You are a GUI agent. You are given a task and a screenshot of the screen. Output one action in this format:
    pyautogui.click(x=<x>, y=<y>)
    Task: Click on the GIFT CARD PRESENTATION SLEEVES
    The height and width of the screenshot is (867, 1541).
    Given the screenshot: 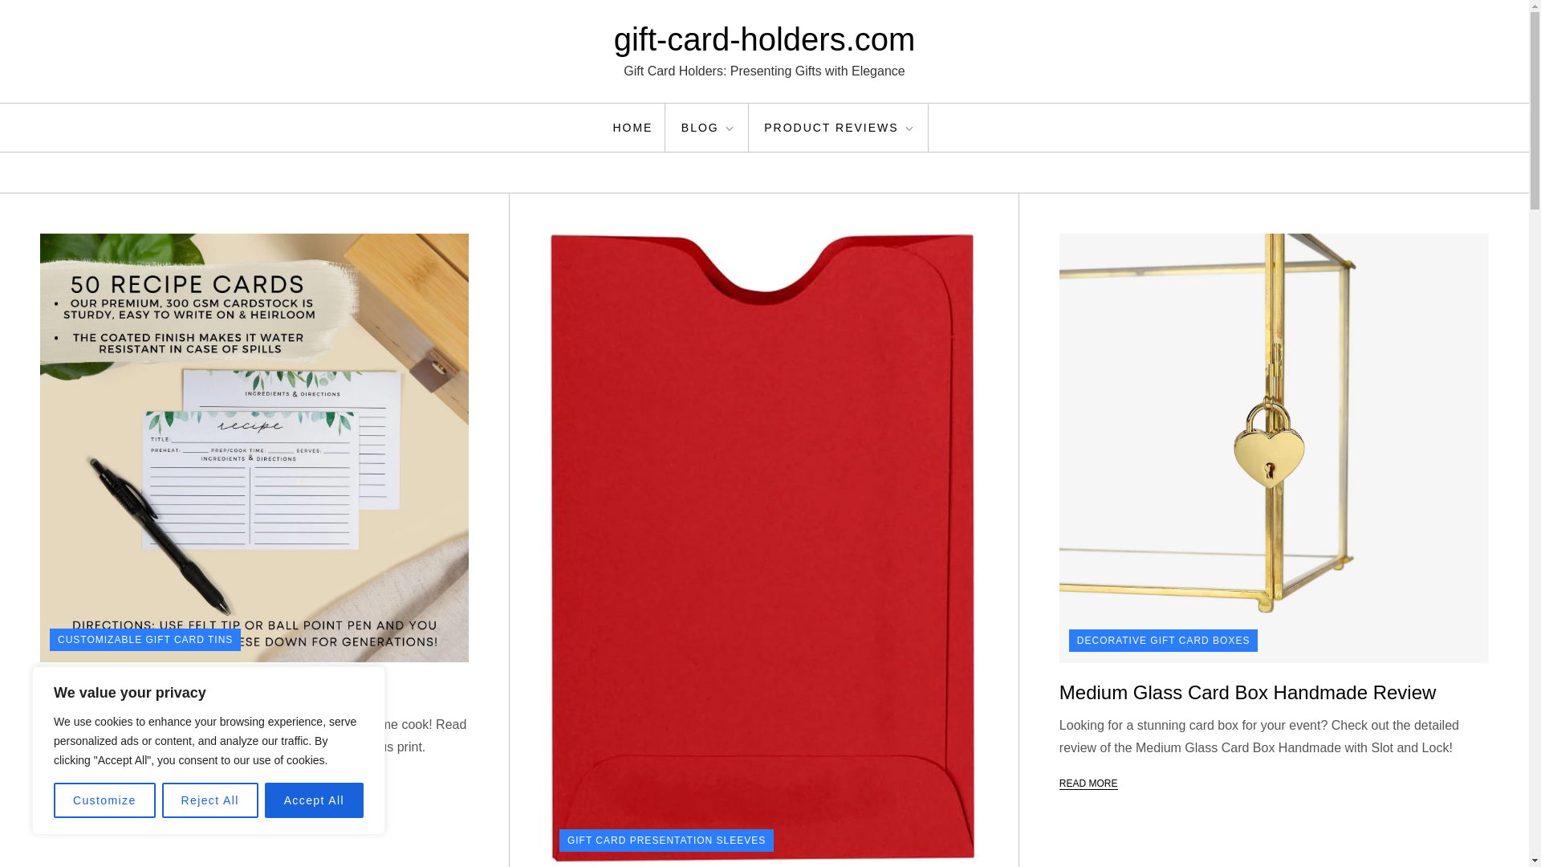 What is the action you would take?
    pyautogui.click(x=666, y=840)
    